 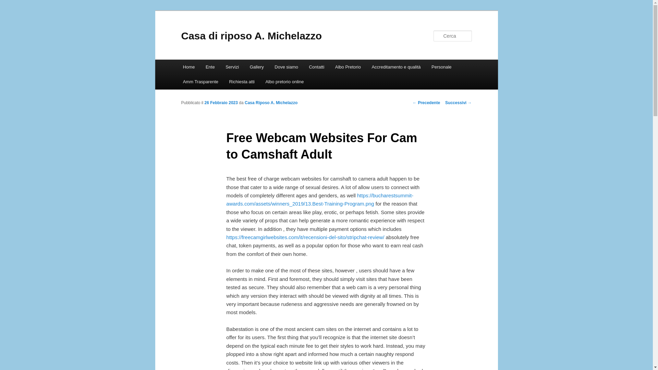 What do you see at coordinates (221, 102) in the screenshot?
I see `1:00` at bounding box center [221, 102].